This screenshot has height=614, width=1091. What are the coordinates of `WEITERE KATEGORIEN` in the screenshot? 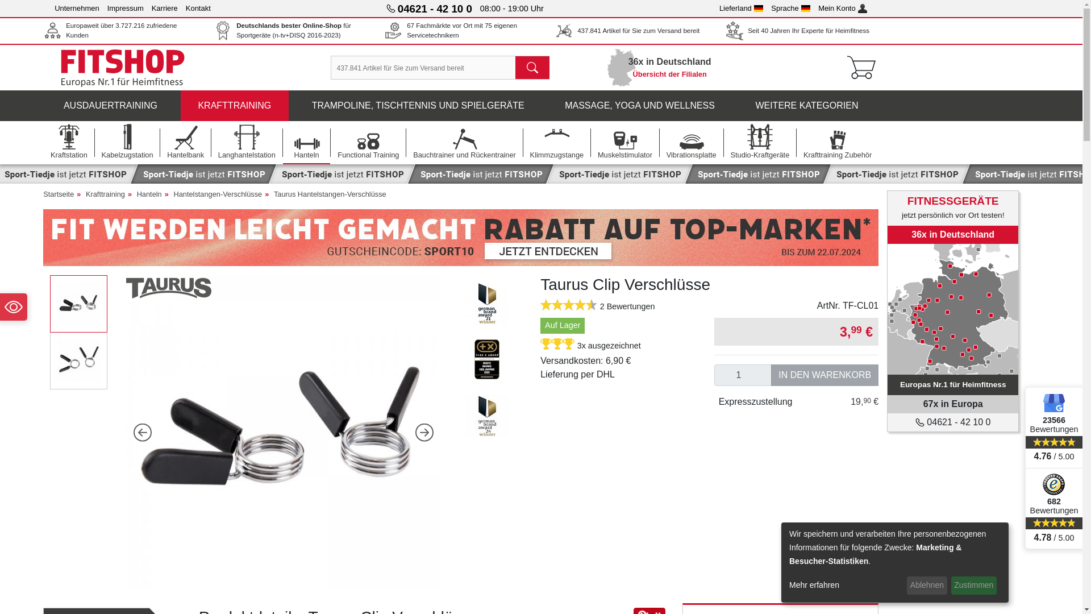 It's located at (807, 105).